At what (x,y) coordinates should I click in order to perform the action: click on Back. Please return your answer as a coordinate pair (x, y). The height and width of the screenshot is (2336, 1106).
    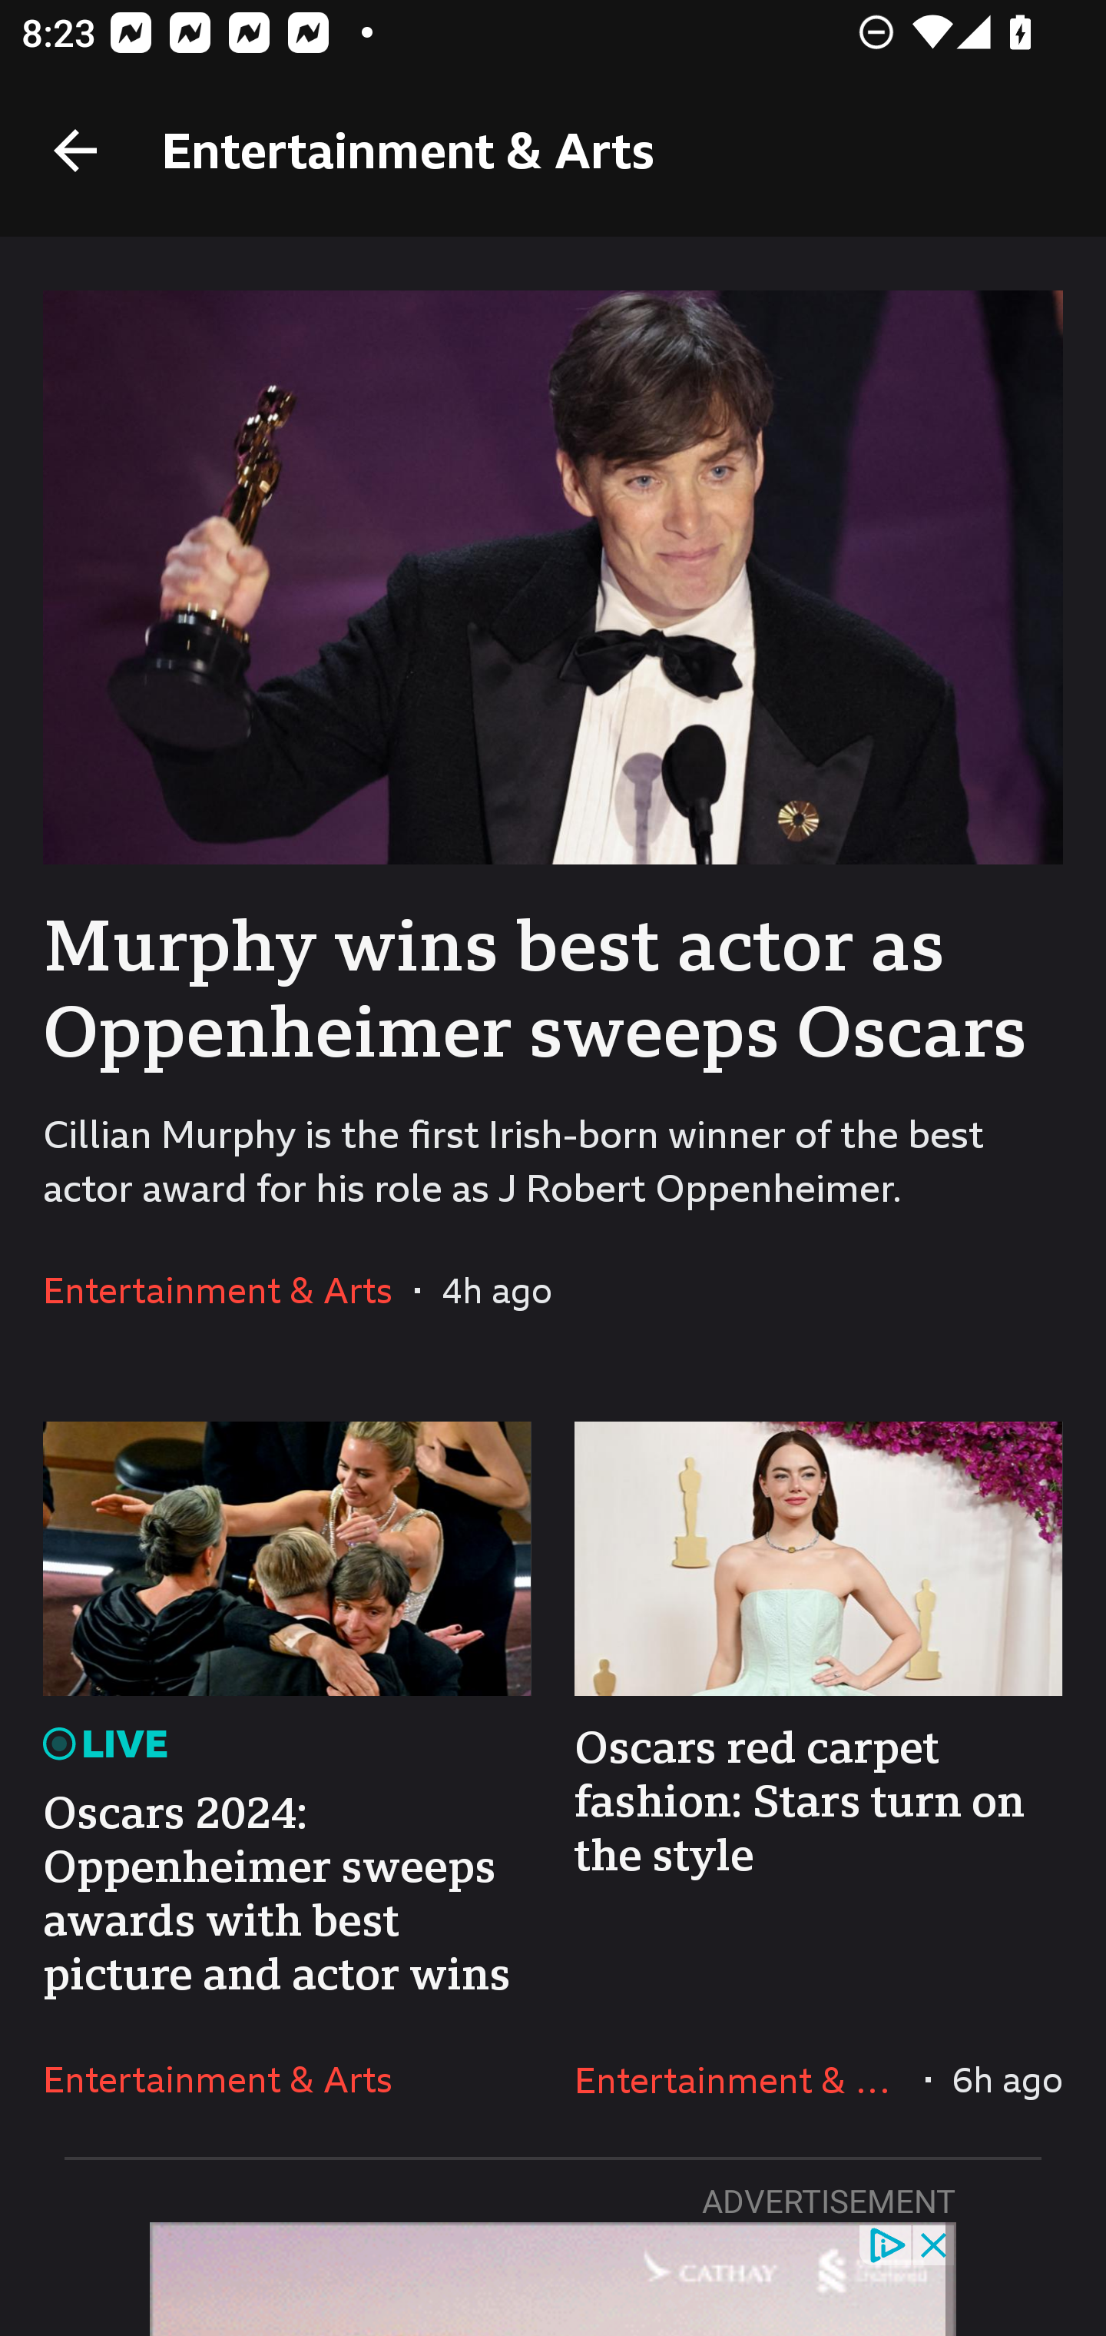
    Looking at the image, I should click on (75, 151).